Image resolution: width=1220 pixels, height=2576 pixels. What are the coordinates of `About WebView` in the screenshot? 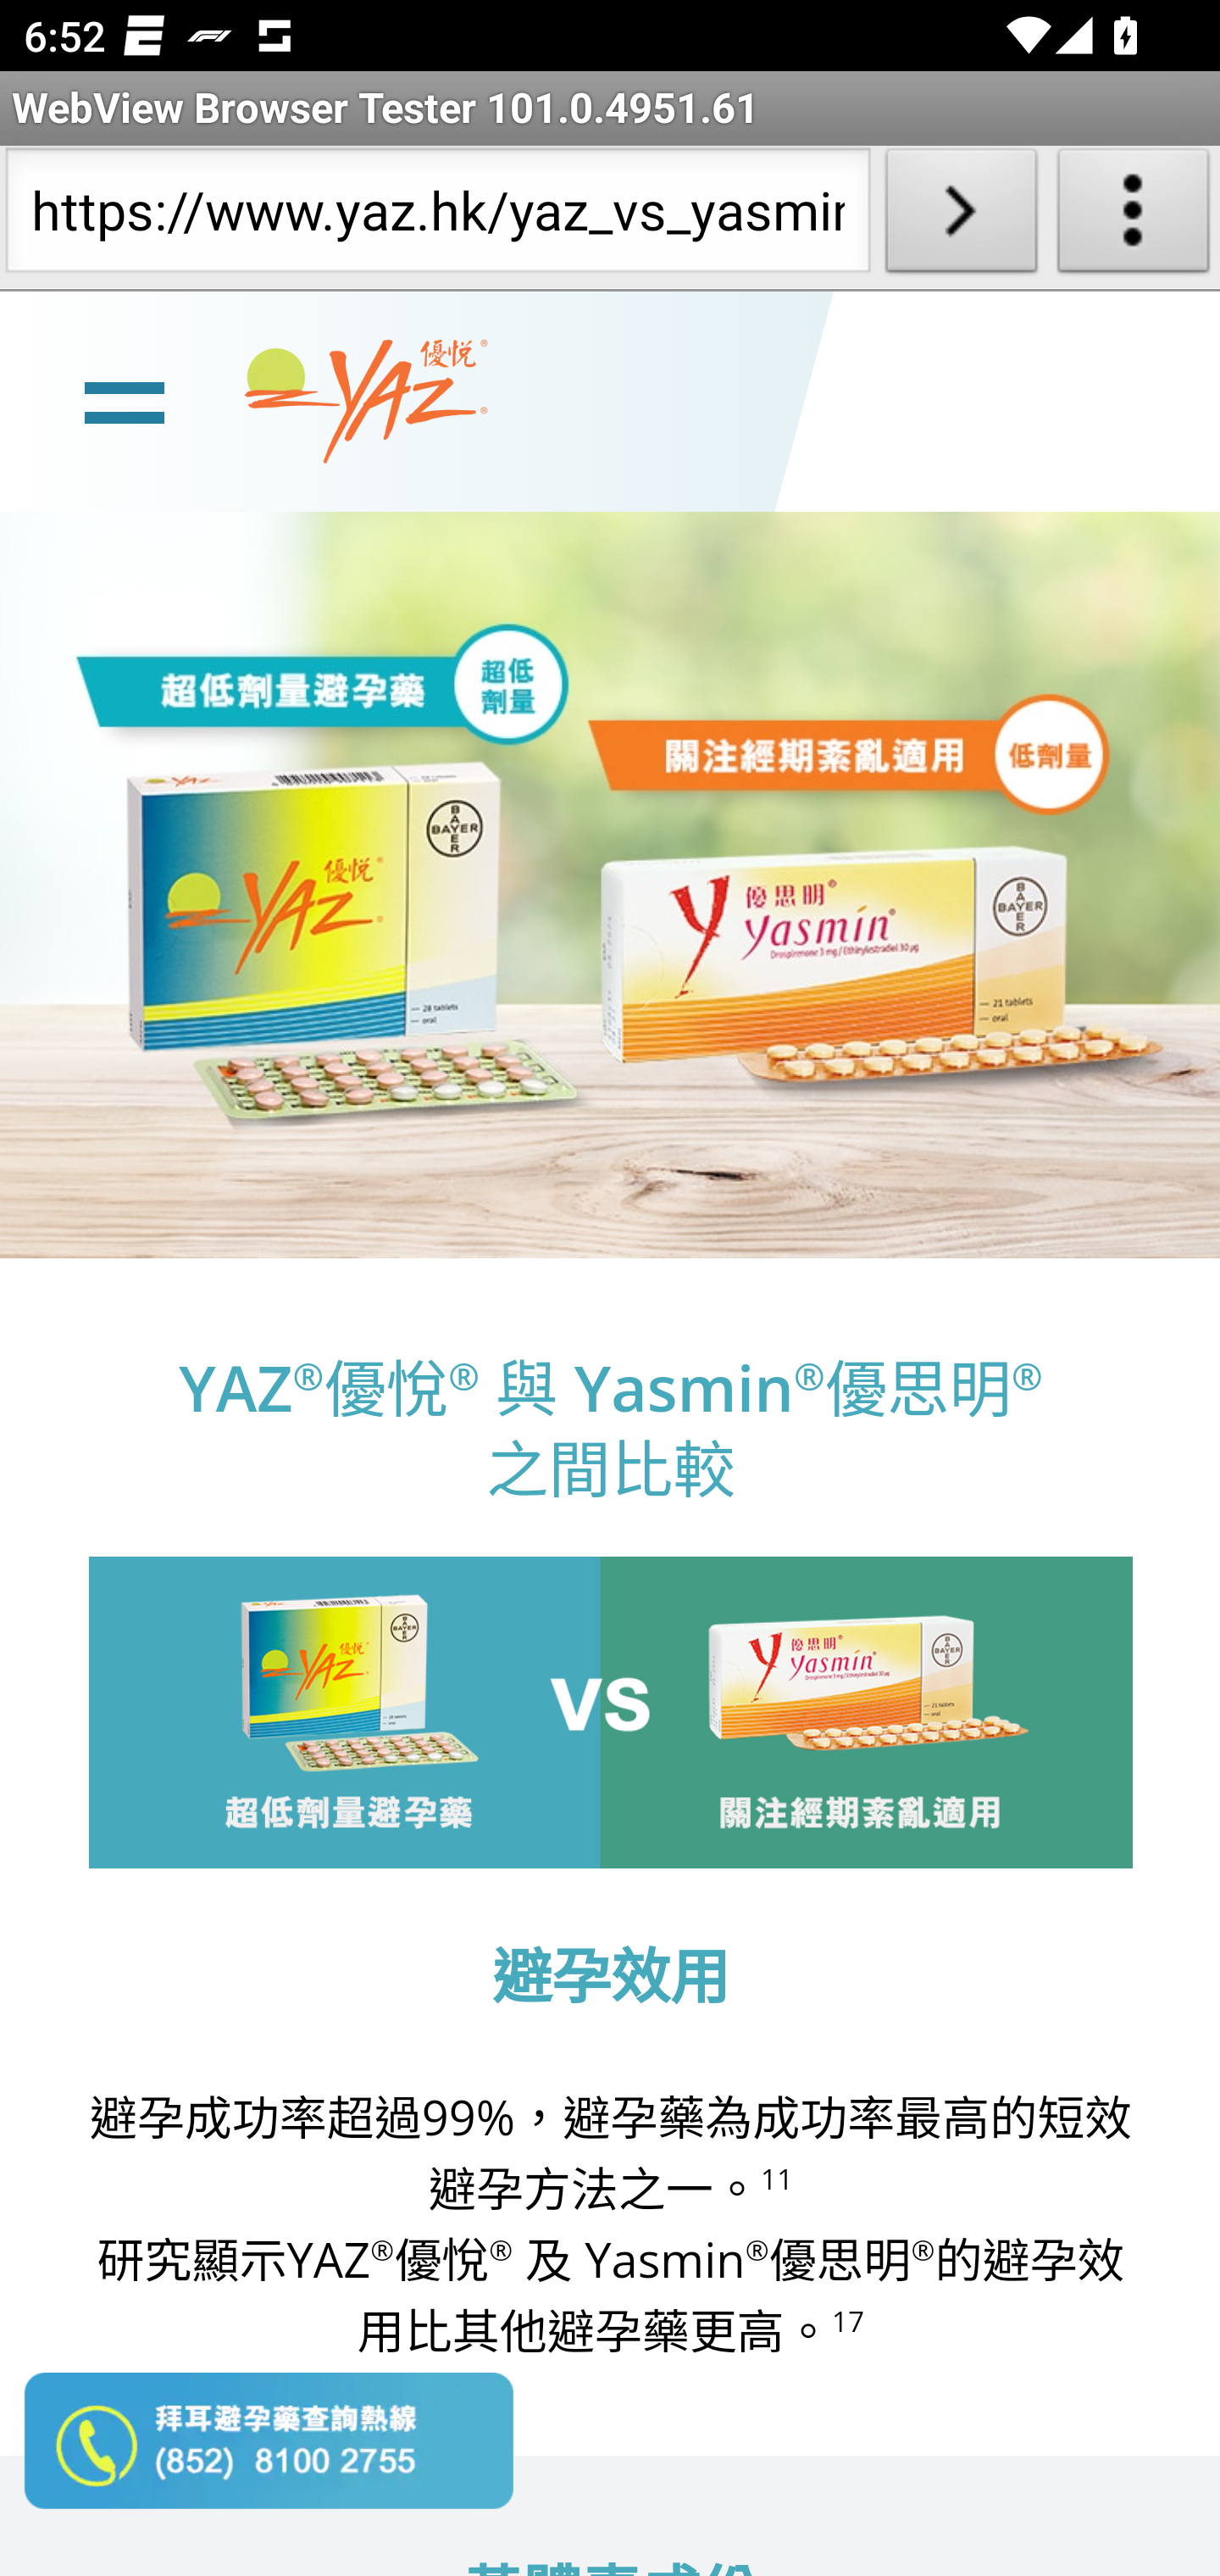 It's located at (1134, 217).